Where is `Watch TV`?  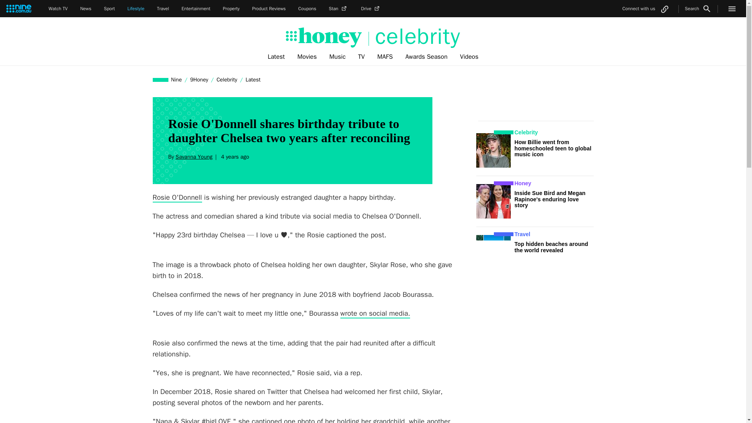 Watch TV is located at coordinates (58, 9).